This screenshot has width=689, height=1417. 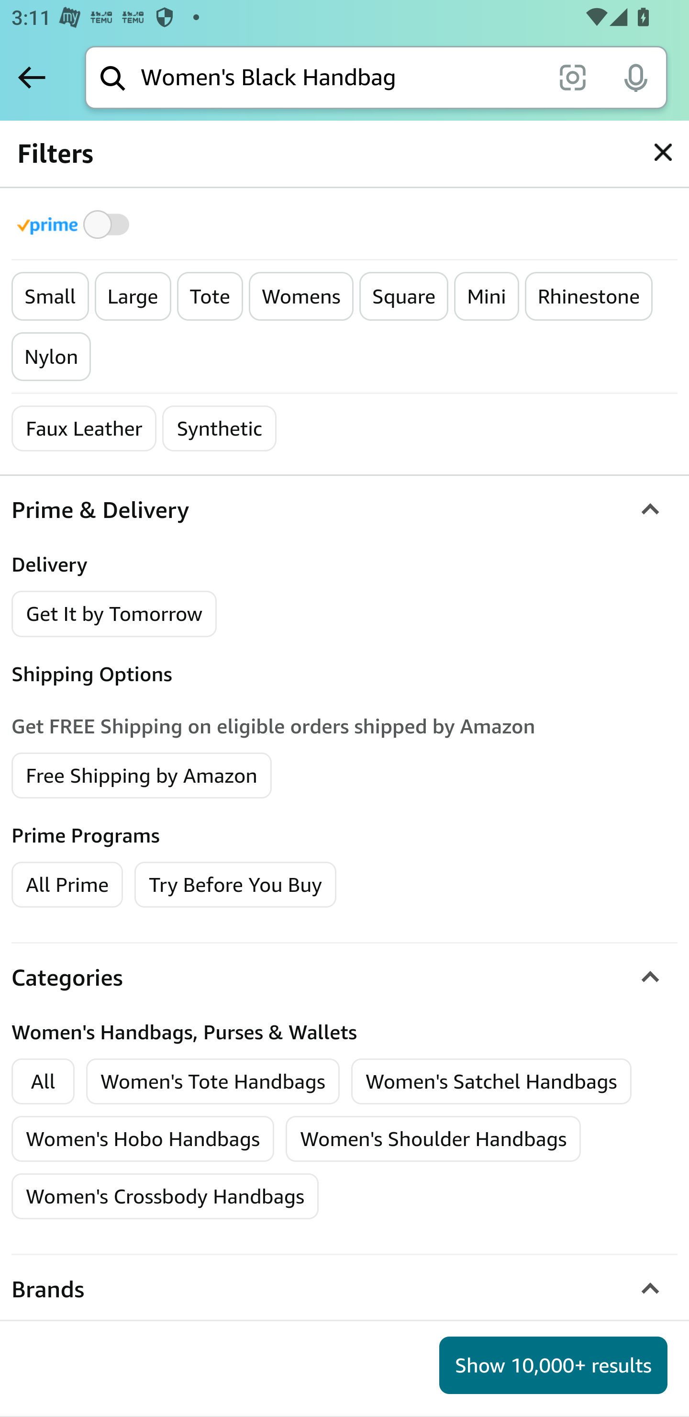 What do you see at coordinates (115, 614) in the screenshot?
I see `Get It by Tomorrow` at bounding box center [115, 614].